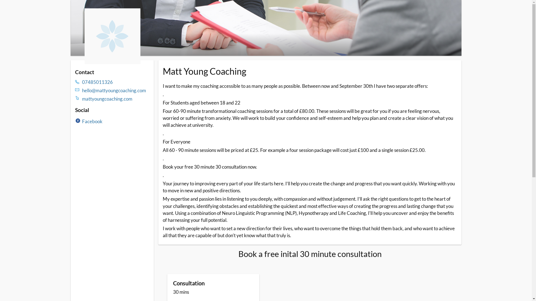 The image size is (536, 301). I want to click on 07485011326, so click(116, 82).